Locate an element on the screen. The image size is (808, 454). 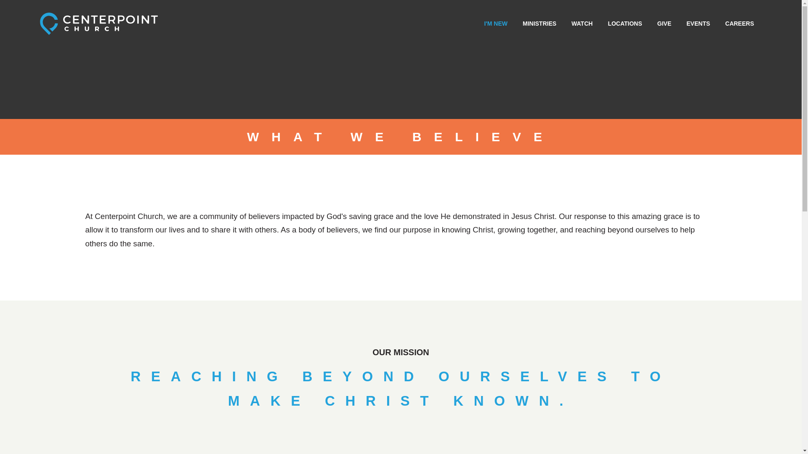
LOCATIONS is located at coordinates (625, 24).